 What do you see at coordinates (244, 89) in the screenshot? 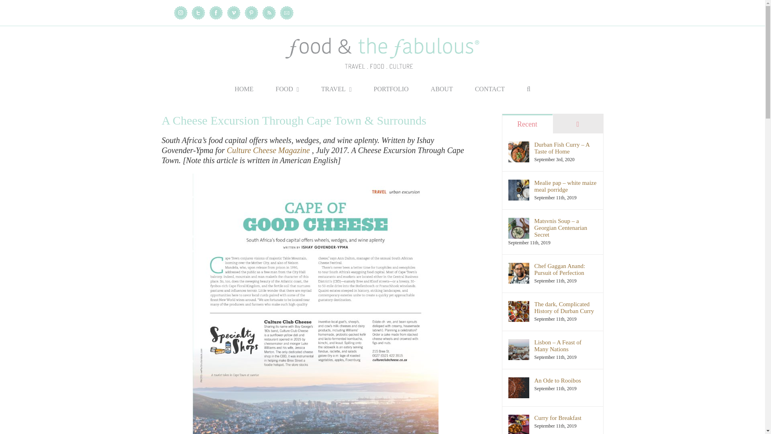
I see `HOME` at bounding box center [244, 89].